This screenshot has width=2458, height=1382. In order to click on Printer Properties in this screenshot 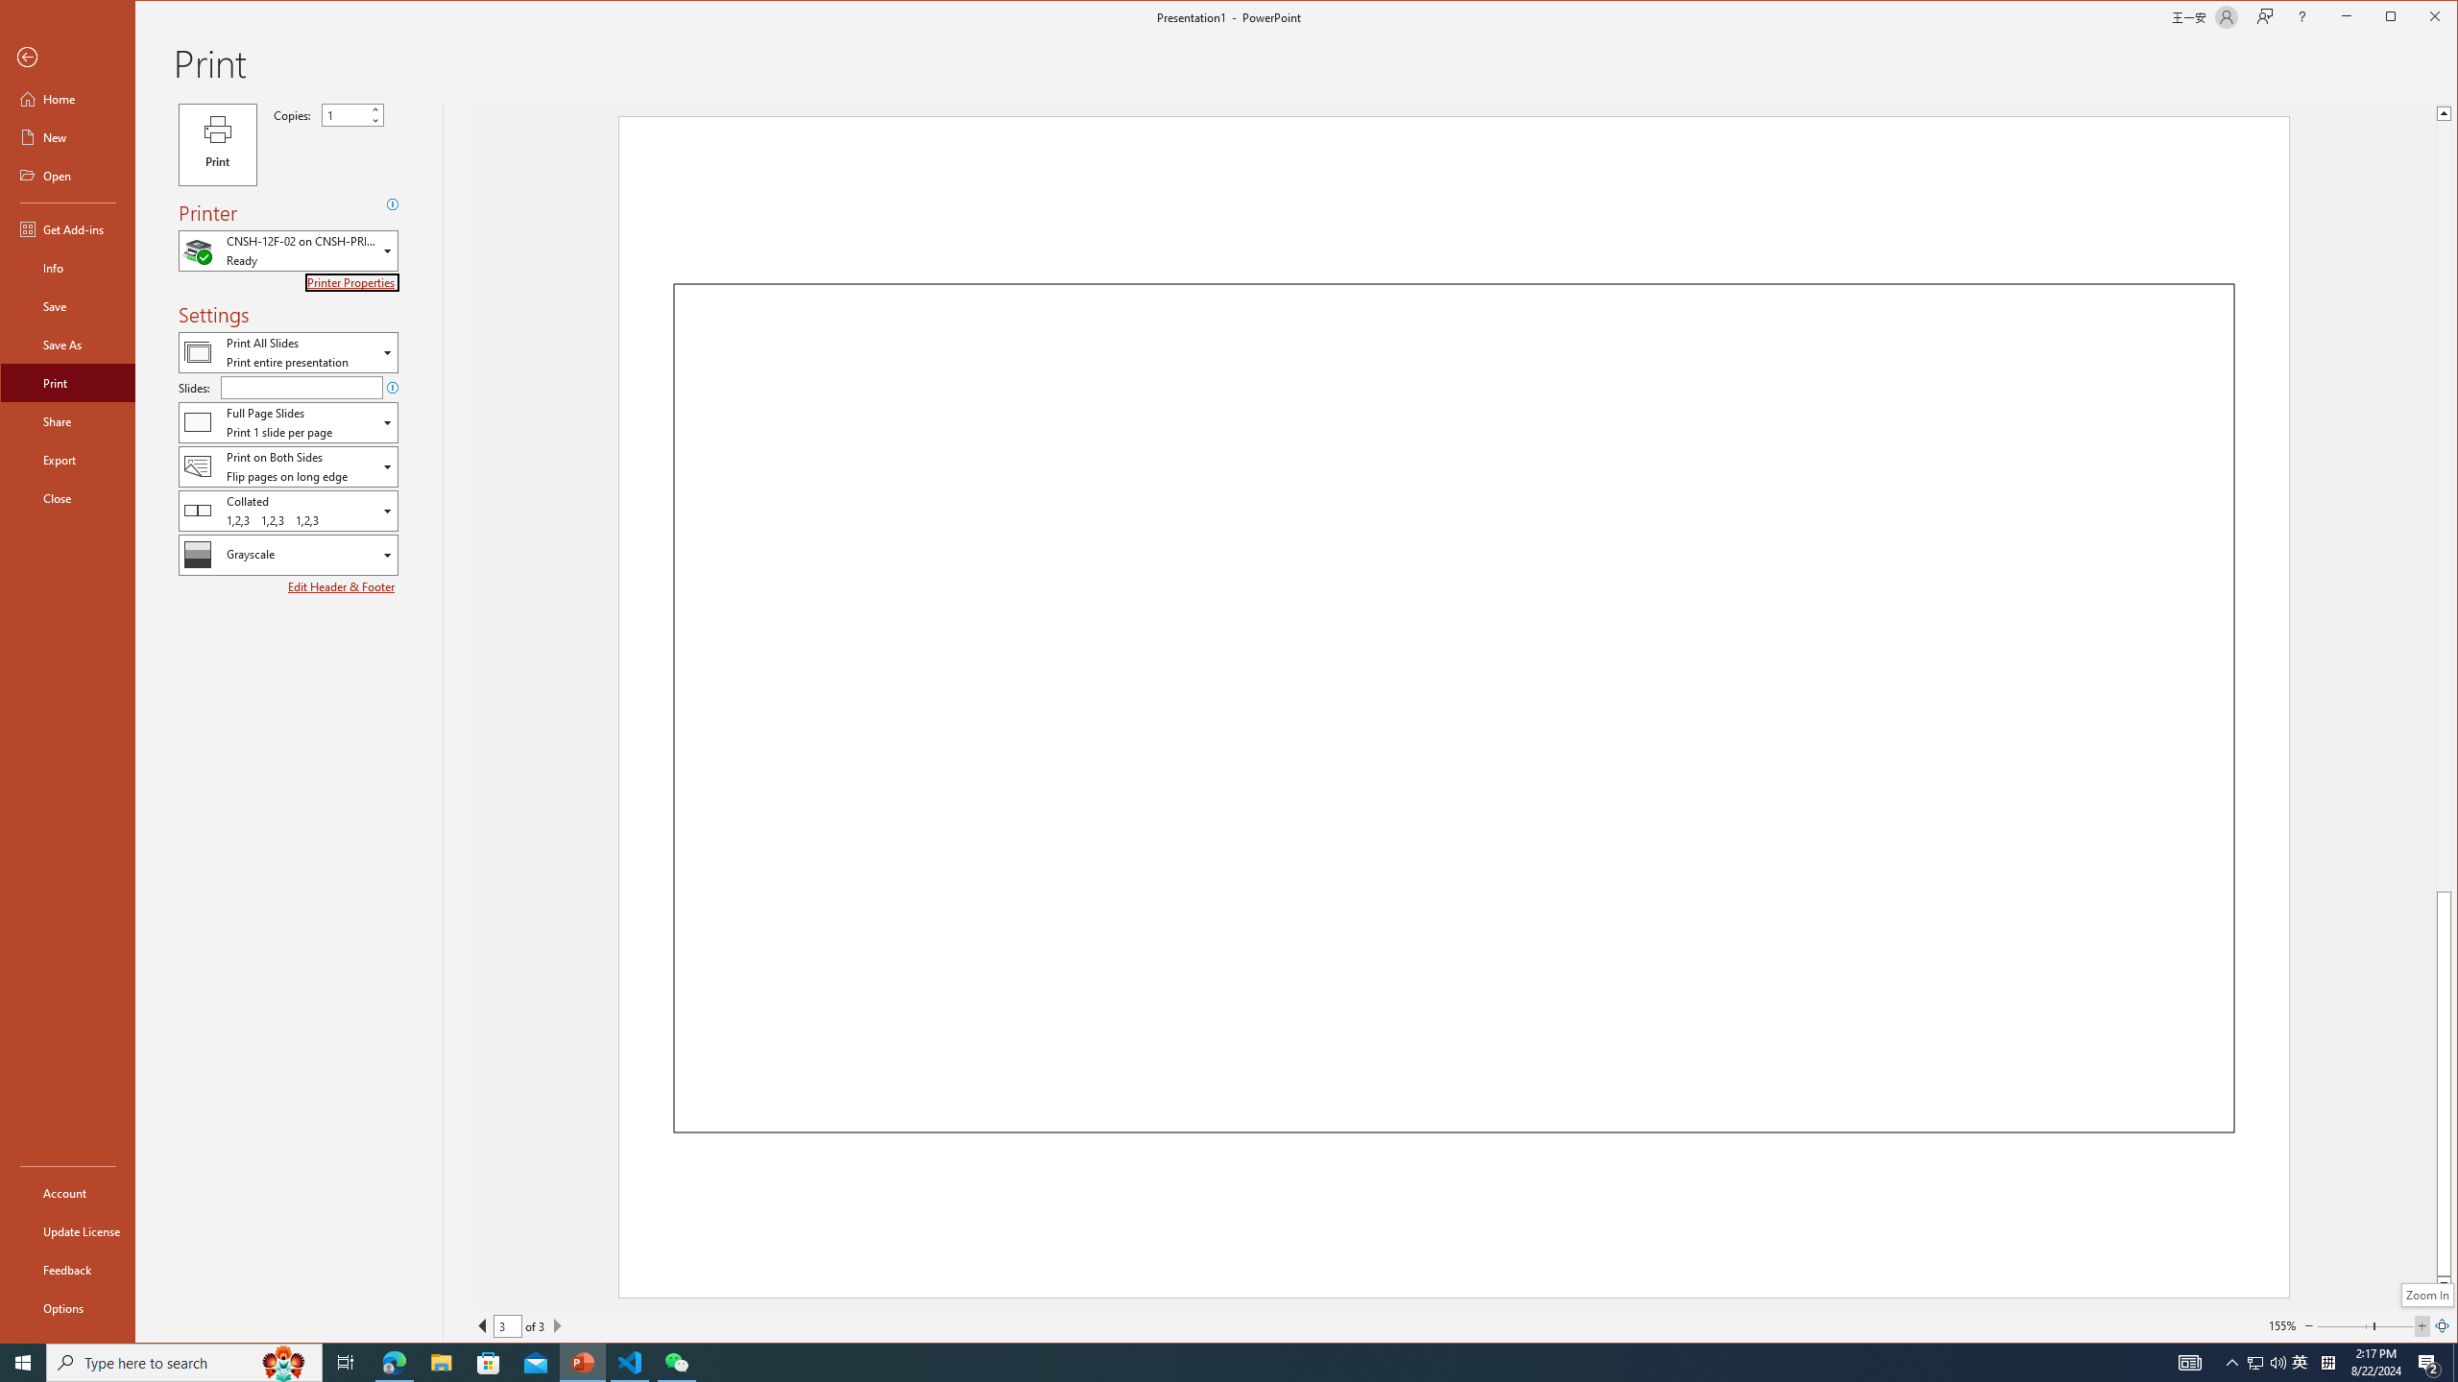, I will do `click(352, 282)`.